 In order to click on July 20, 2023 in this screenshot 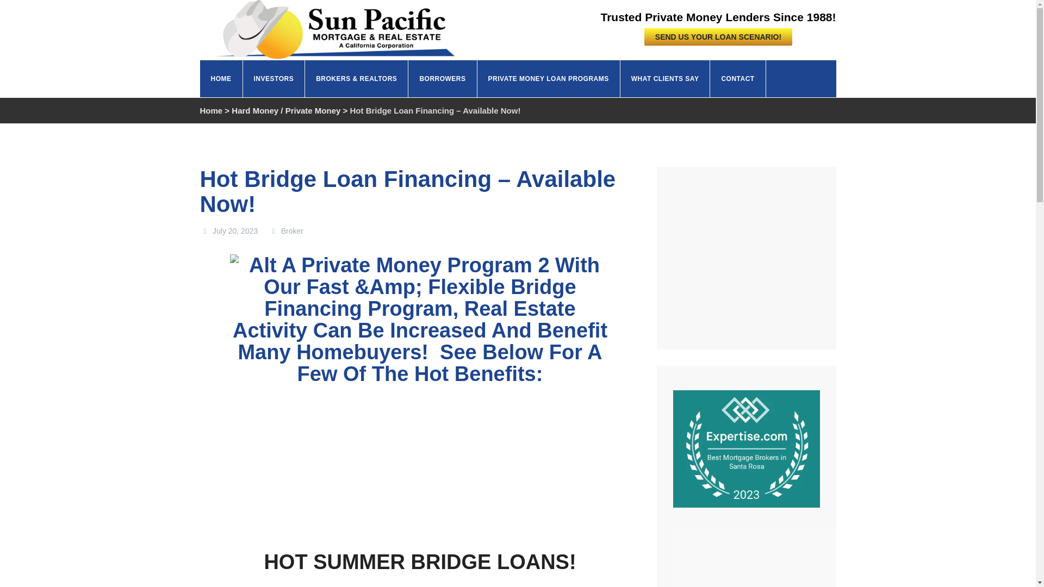, I will do `click(229, 230)`.